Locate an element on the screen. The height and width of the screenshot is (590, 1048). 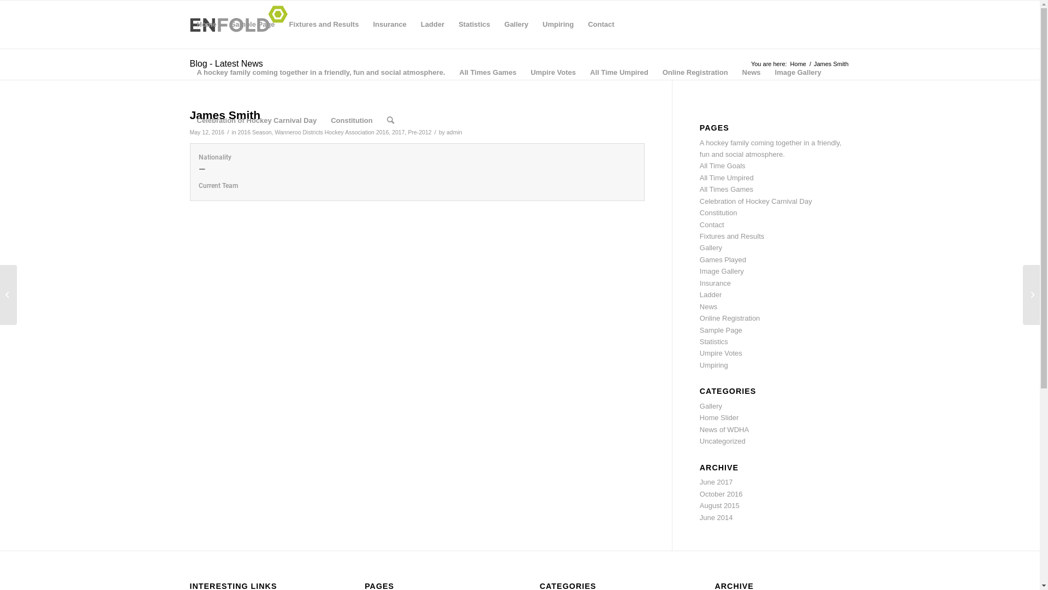
All Time Umpired is located at coordinates (619, 73).